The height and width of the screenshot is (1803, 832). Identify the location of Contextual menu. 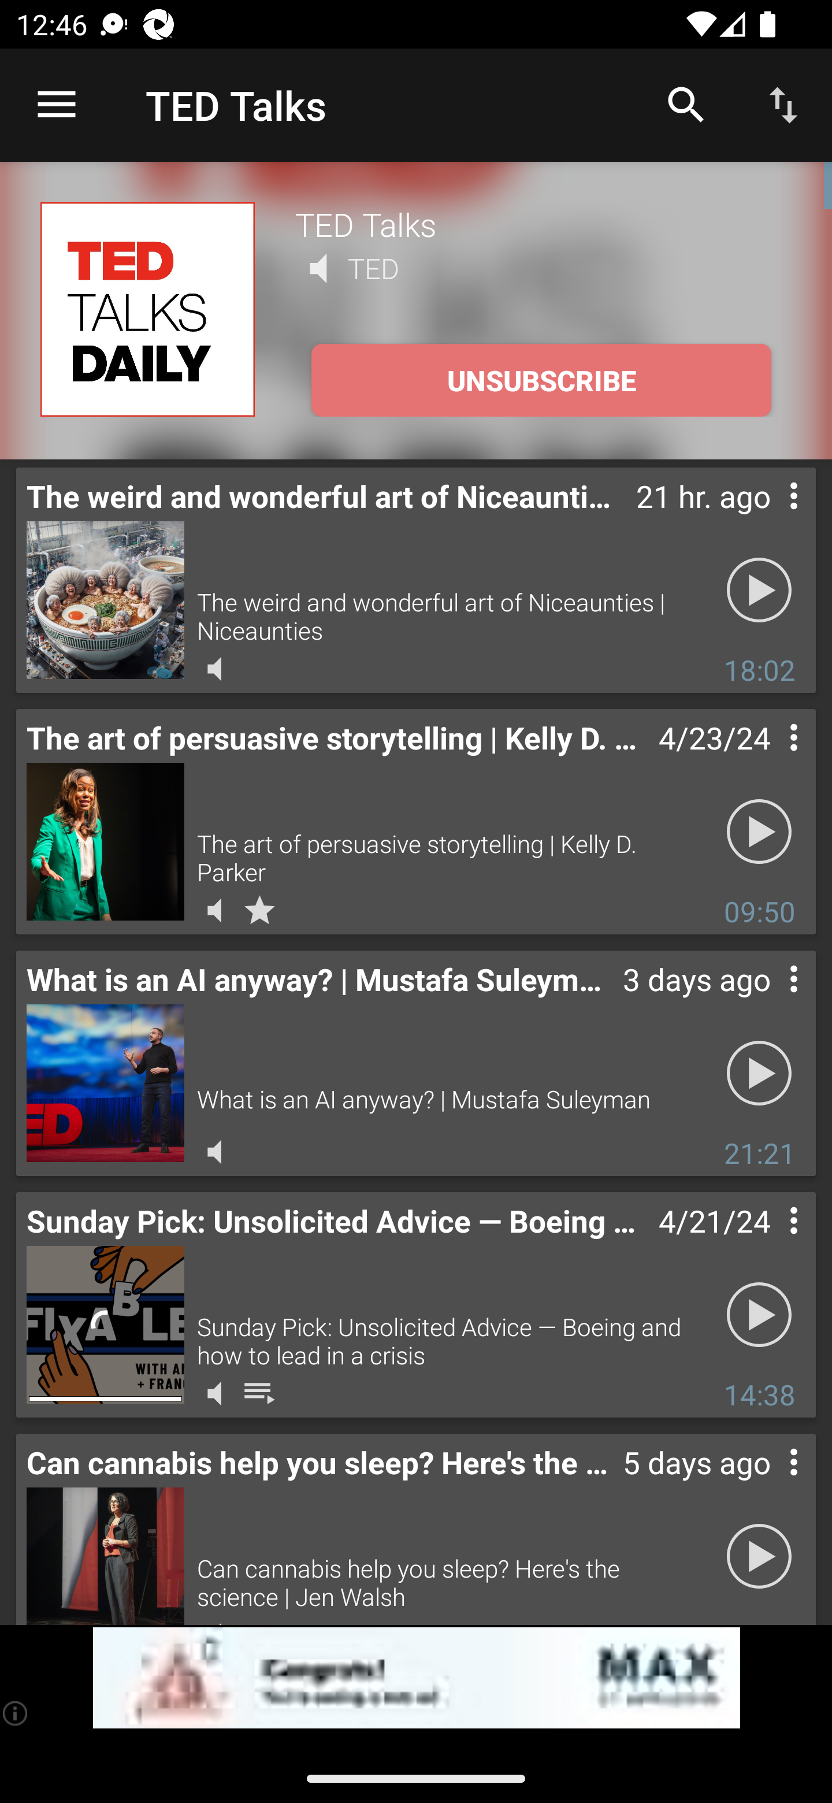
(768, 1001).